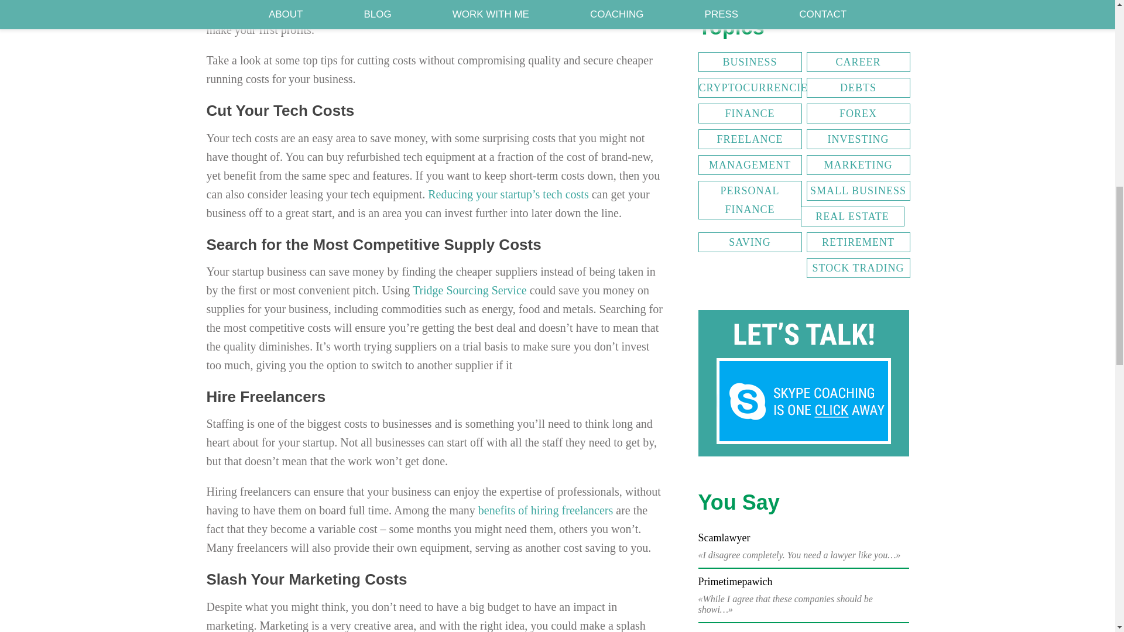 The width and height of the screenshot is (1124, 632). Describe the element at coordinates (858, 88) in the screenshot. I see `DEBTS` at that location.